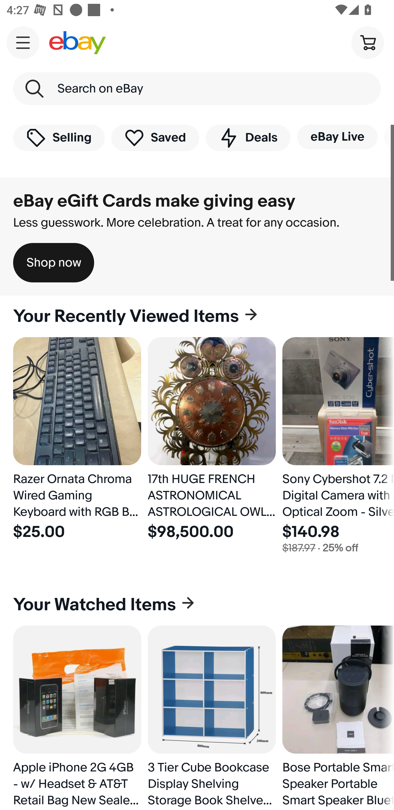 The image size is (394, 810). I want to click on Deals, so click(248, 137).